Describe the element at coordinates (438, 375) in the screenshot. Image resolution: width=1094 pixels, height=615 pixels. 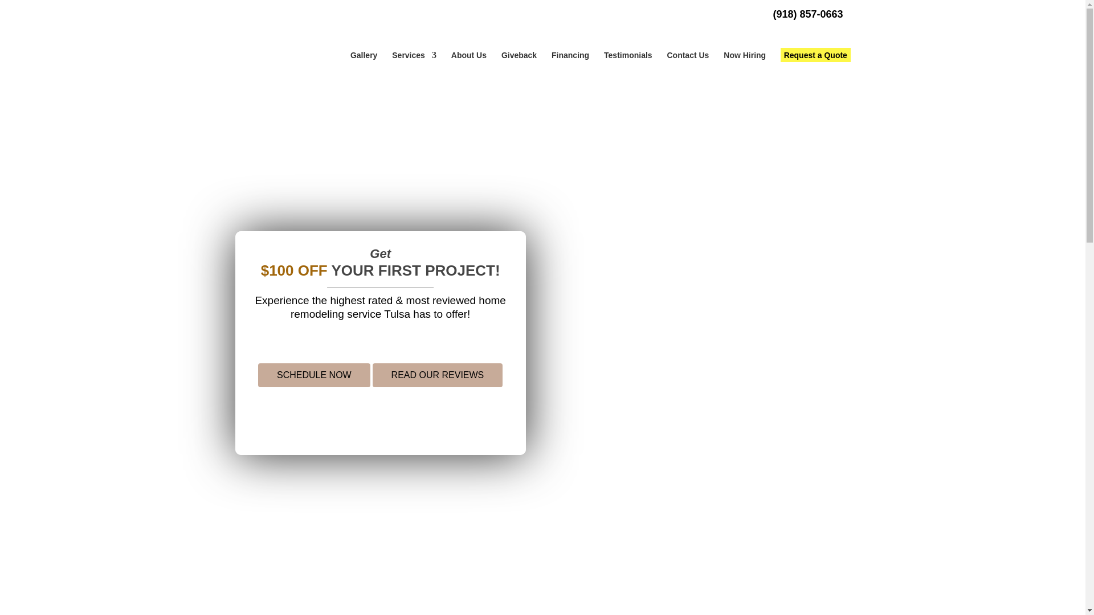
I see `READ OUR REVIEWS` at that location.